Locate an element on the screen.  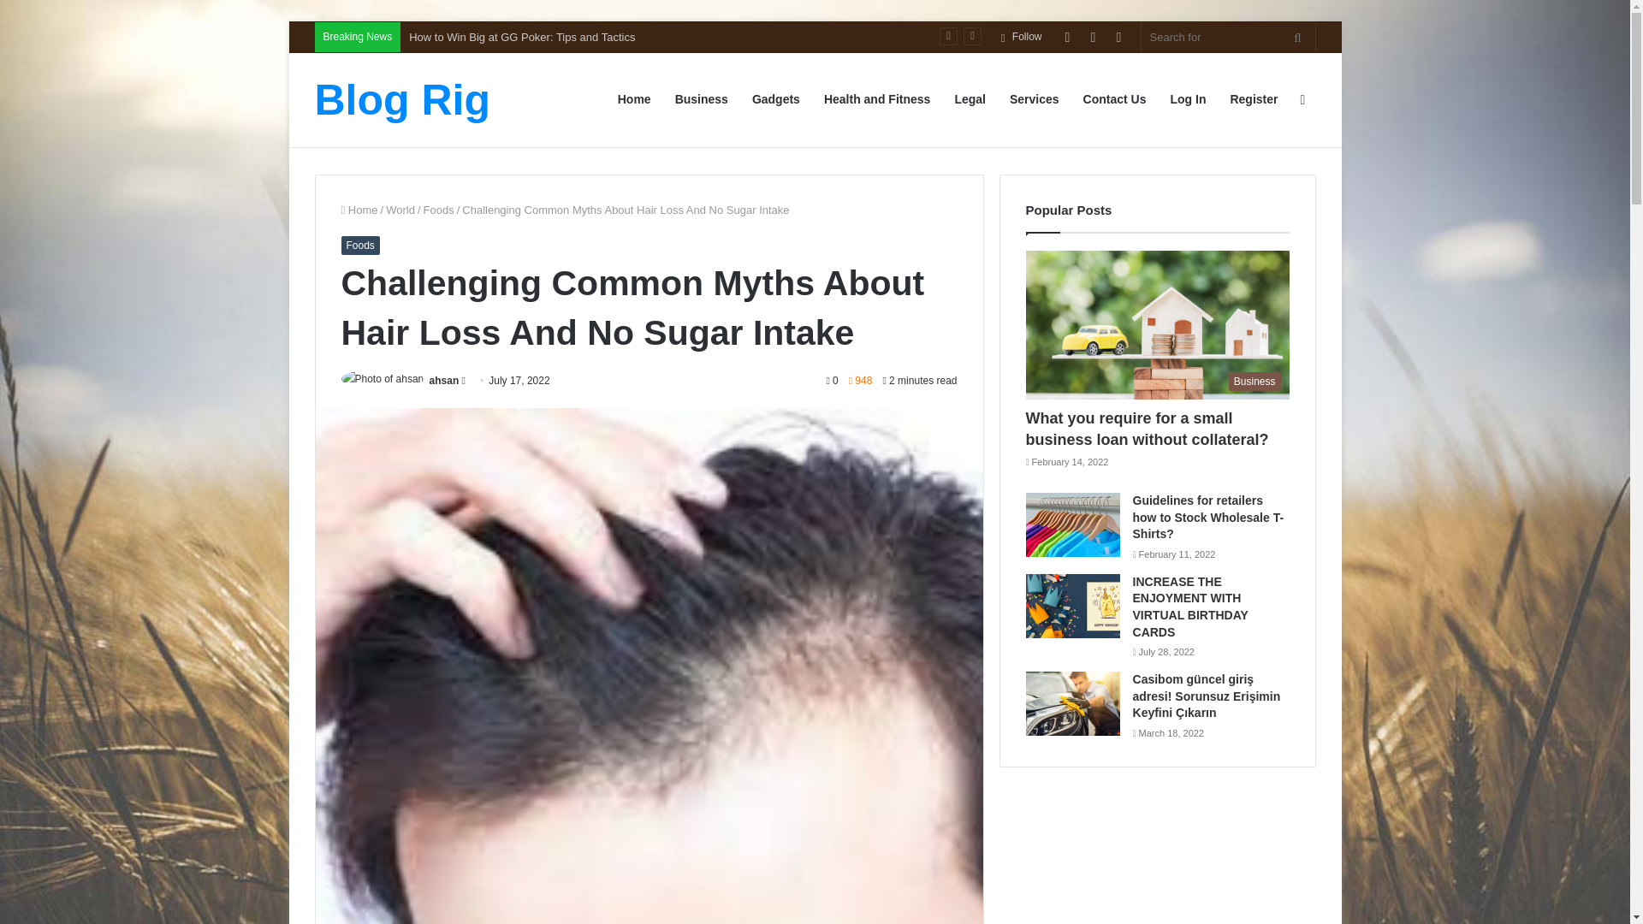
Contact Us is located at coordinates (1114, 99).